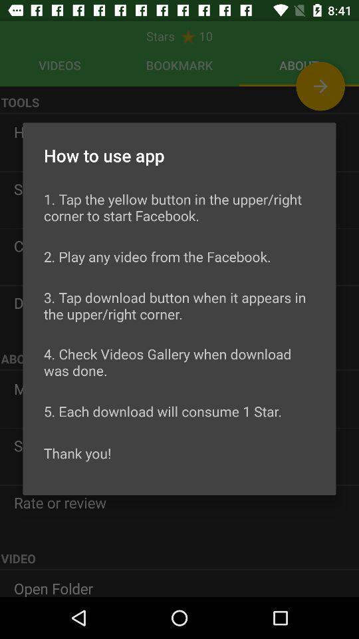 This screenshot has height=639, width=359. I want to click on scroll to thank you! icon, so click(77, 453).